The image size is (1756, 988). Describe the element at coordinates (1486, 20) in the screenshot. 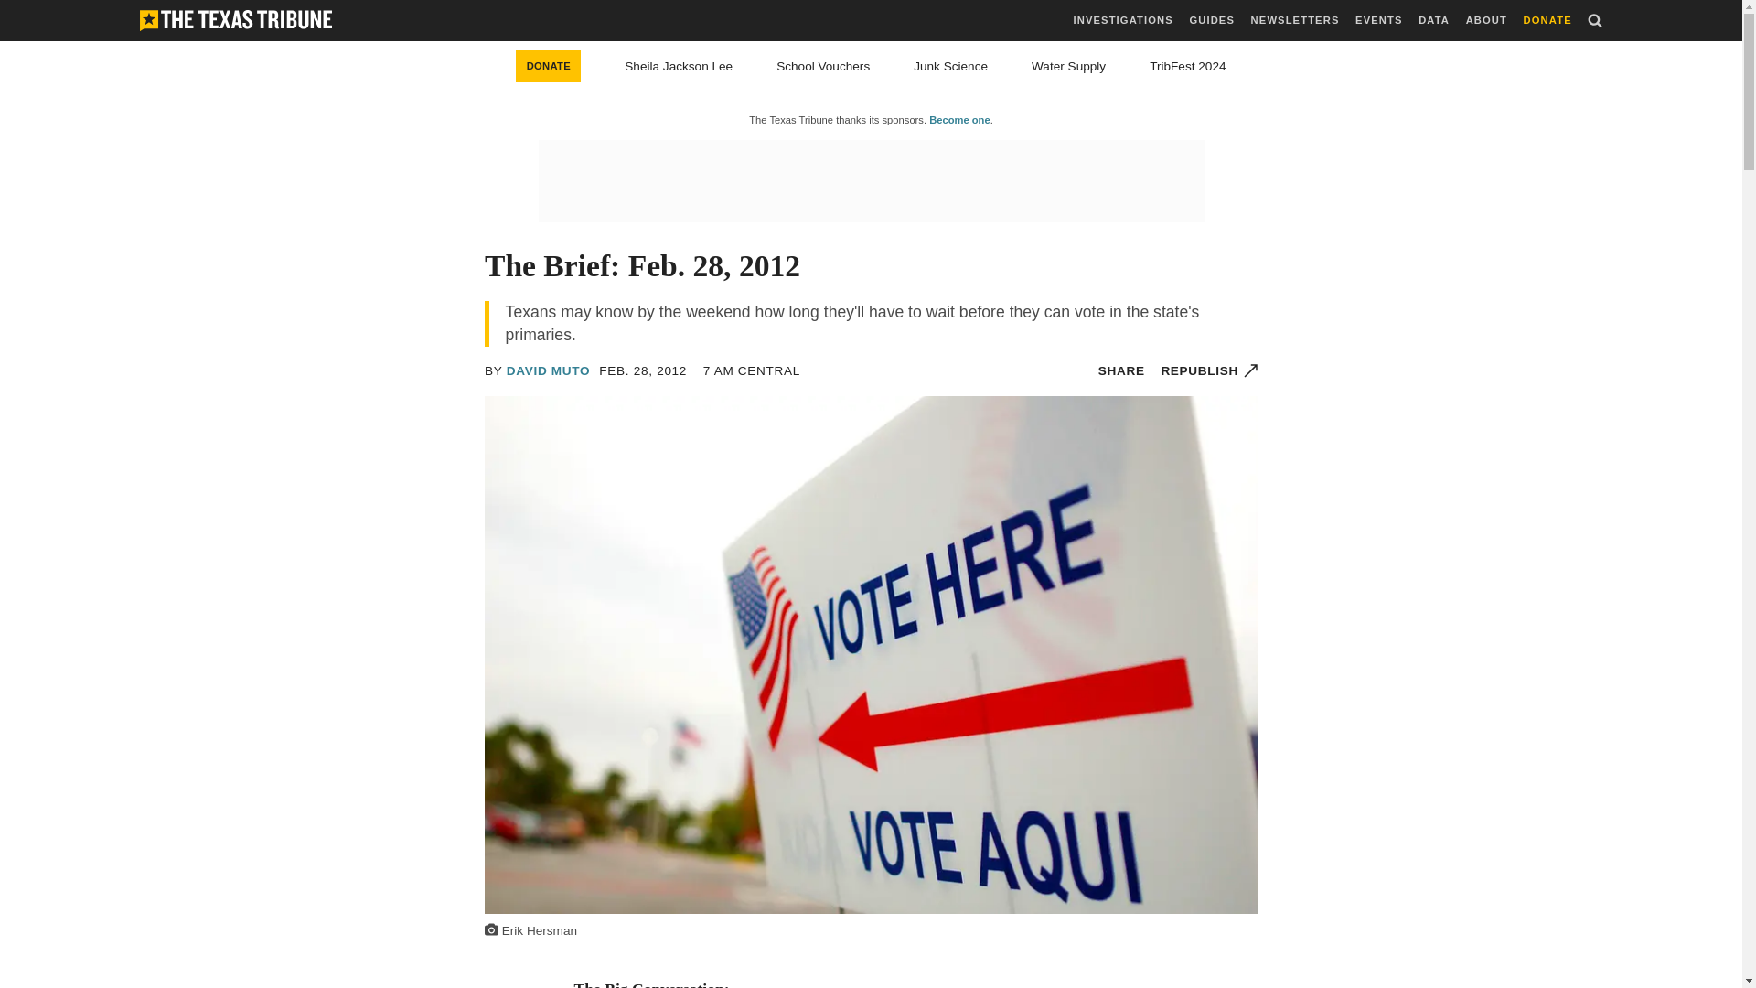

I see `ABOUT` at that location.